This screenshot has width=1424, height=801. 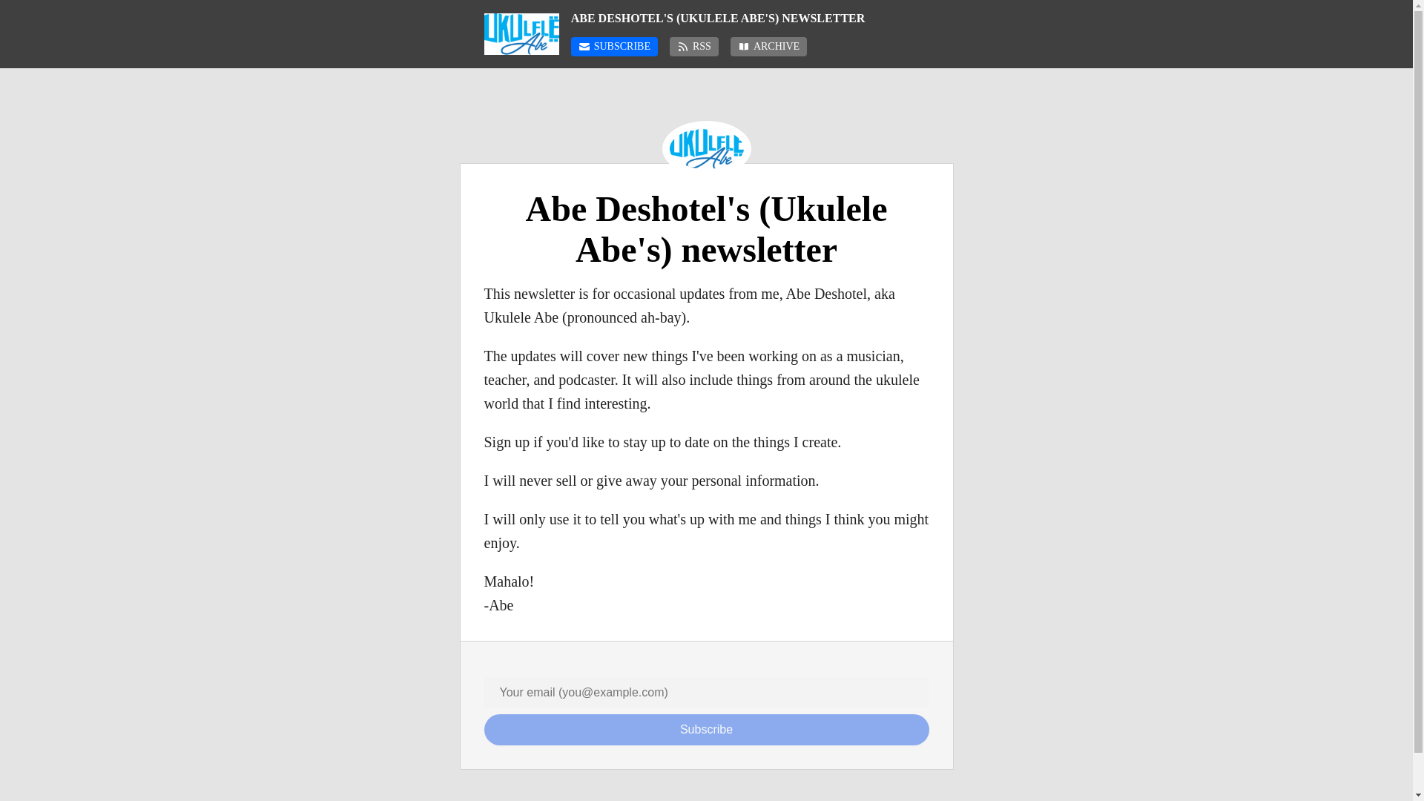 What do you see at coordinates (768, 46) in the screenshot?
I see `ARCHIVE` at bounding box center [768, 46].